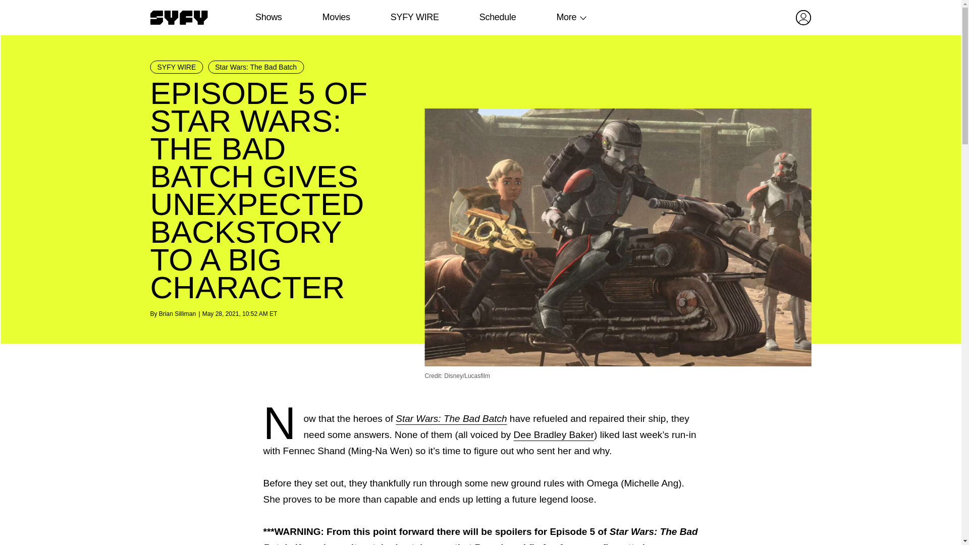 Image resolution: width=969 pixels, height=545 pixels. What do you see at coordinates (336, 17) in the screenshot?
I see `Movies` at bounding box center [336, 17].